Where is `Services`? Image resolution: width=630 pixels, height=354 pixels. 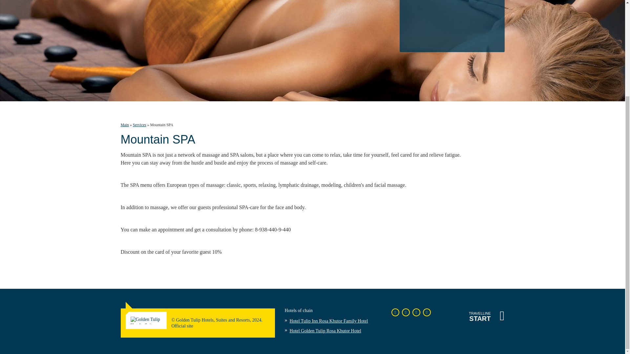 Services is located at coordinates (139, 125).